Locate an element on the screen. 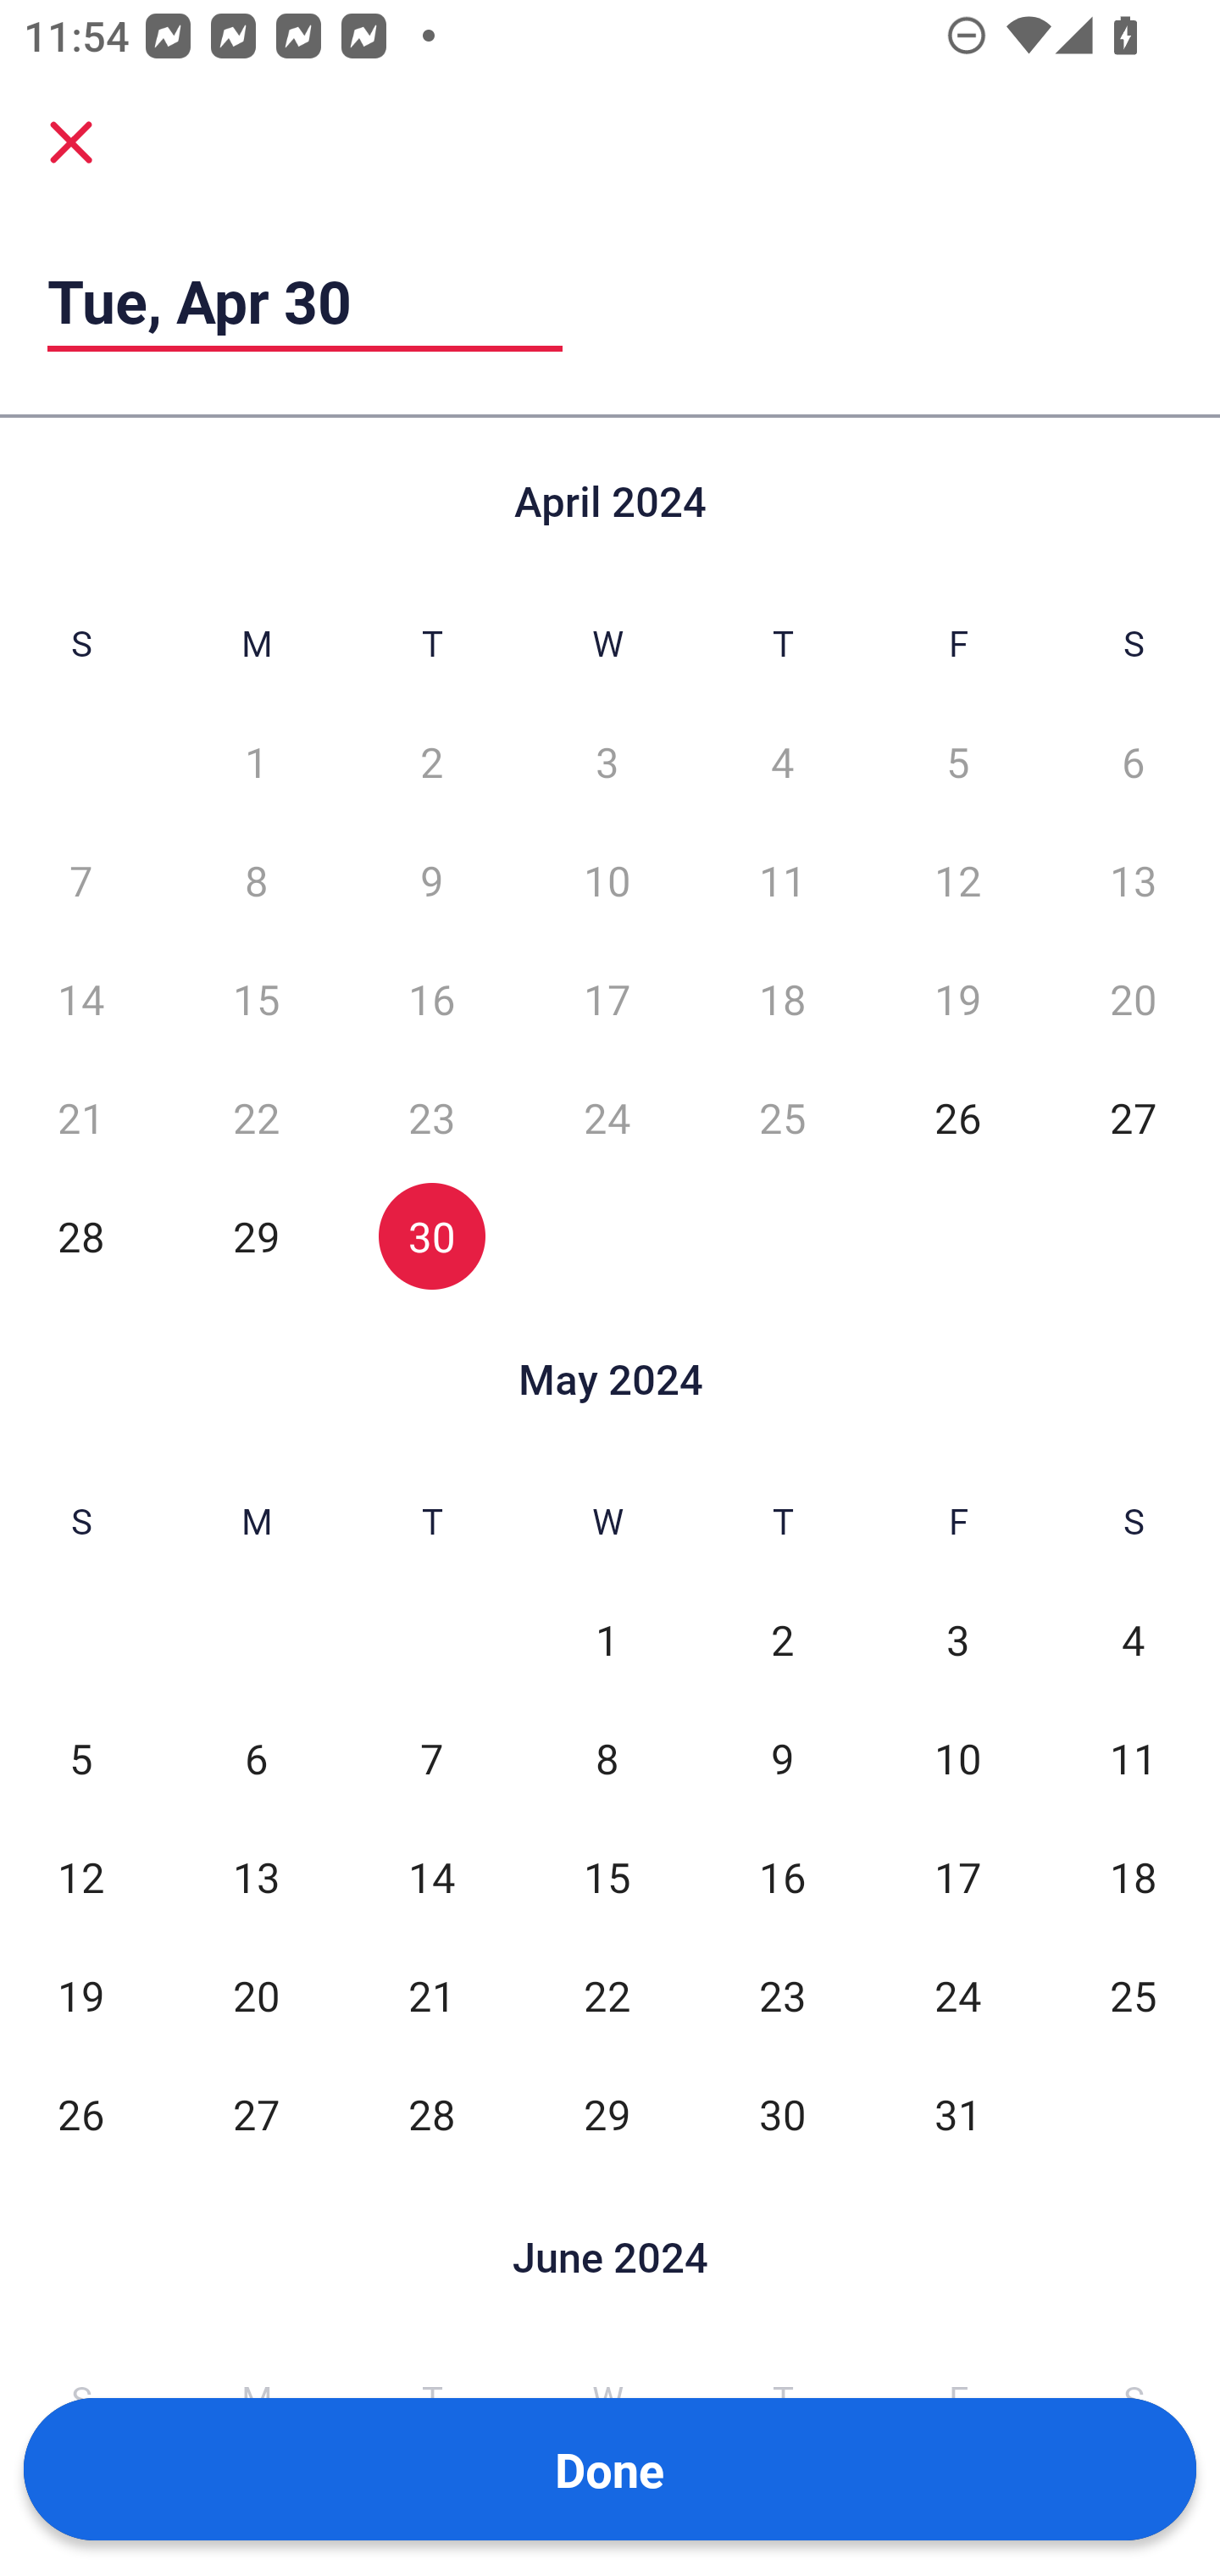 The height and width of the screenshot is (2576, 1220). 9 Thu, May 9, Not Selected is located at coordinates (782, 1759).